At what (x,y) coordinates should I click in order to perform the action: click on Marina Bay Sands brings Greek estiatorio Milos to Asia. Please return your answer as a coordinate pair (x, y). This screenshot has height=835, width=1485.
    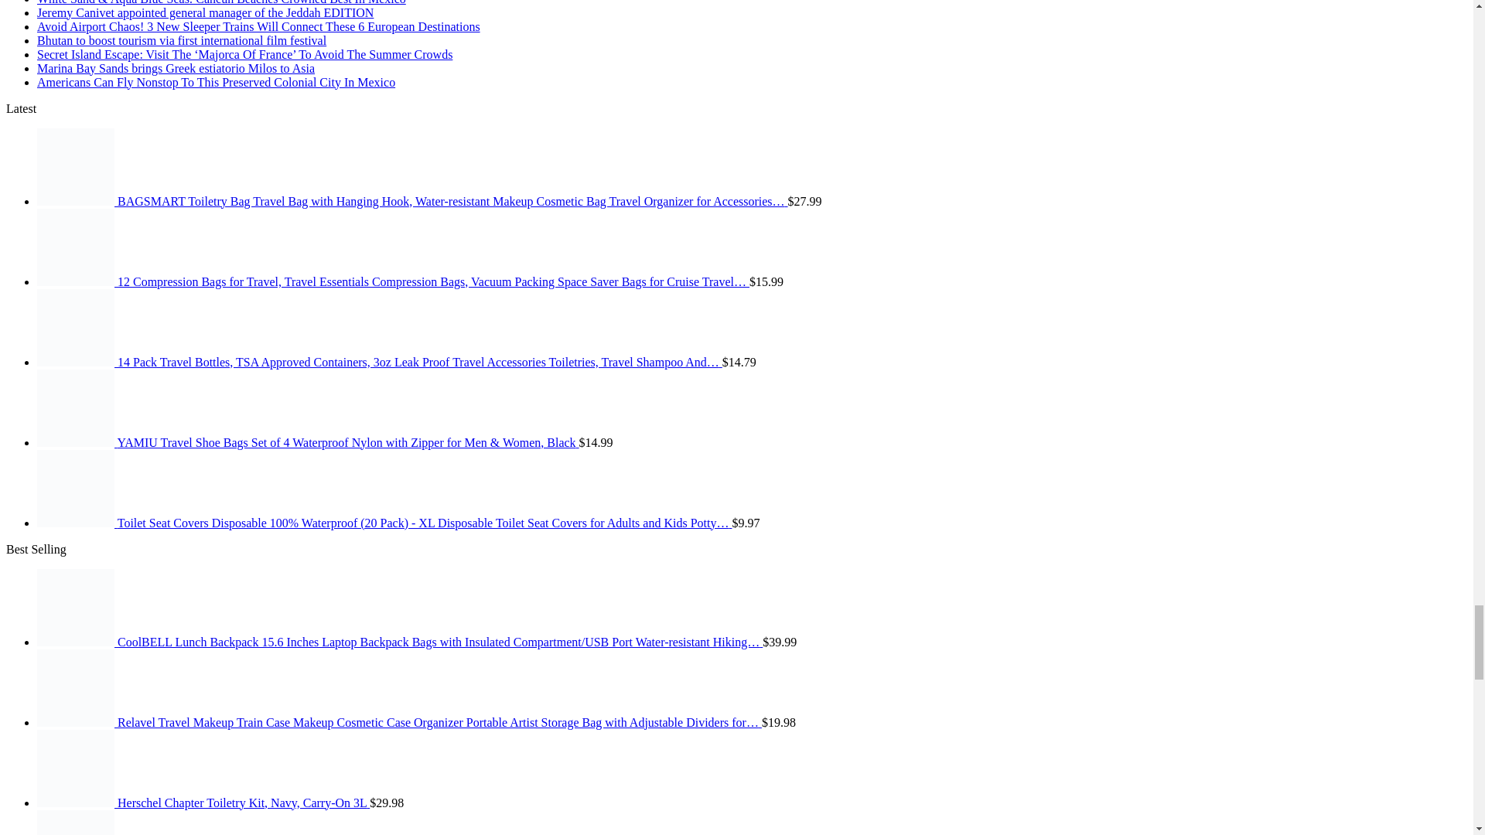
    Looking at the image, I should click on (176, 68).